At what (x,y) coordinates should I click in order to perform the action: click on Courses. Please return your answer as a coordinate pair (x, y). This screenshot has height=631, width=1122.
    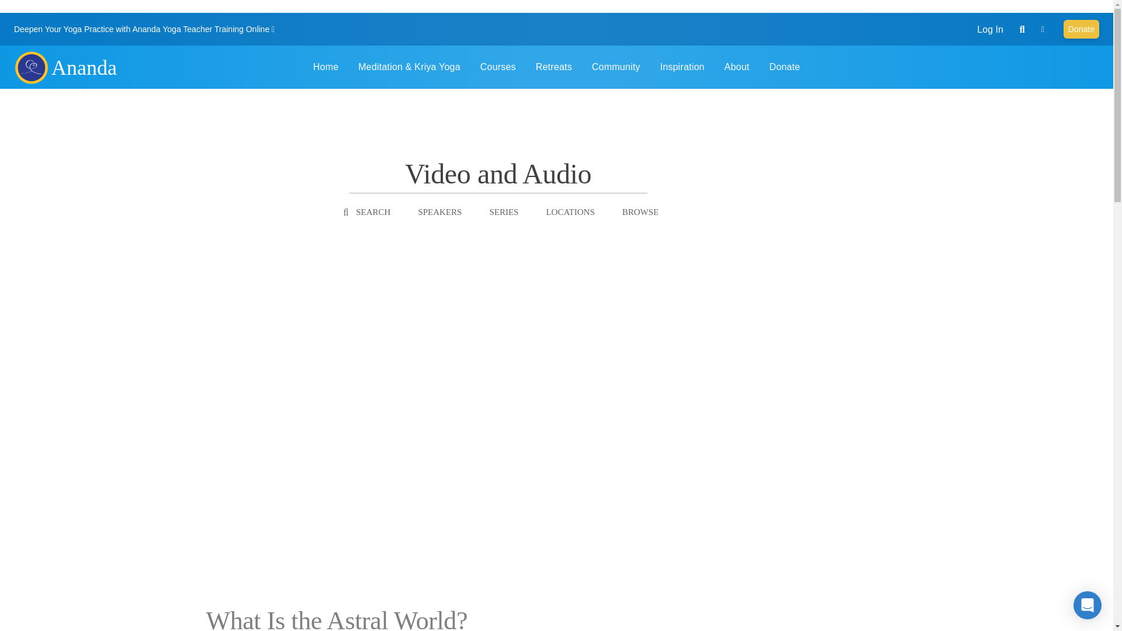
    Looking at the image, I should click on (498, 67).